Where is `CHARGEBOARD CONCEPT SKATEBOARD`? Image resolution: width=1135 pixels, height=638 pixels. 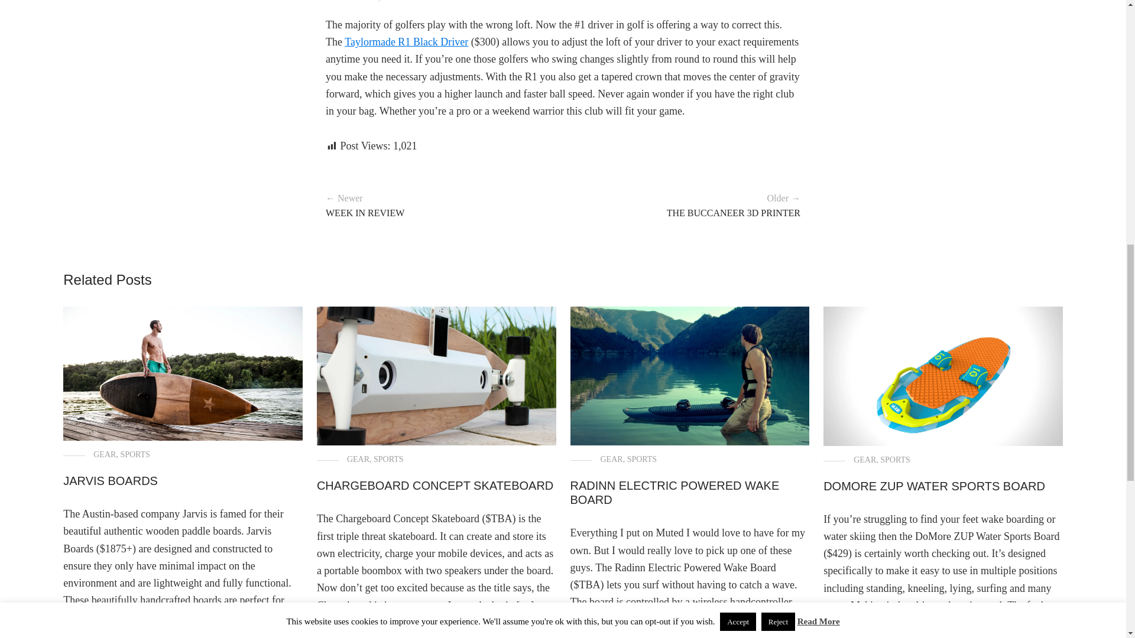 CHARGEBOARD CONCEPT SKATEBOARD is located at coordinates (435, 486).